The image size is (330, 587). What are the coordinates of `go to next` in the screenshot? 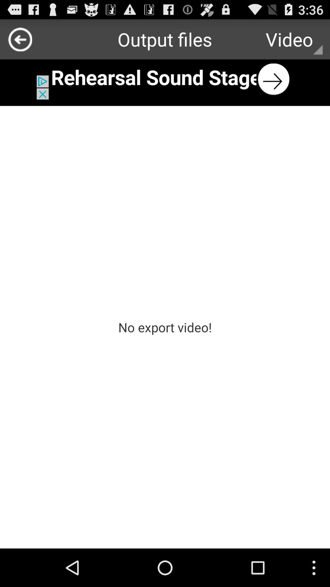 It's located at (165, 79).